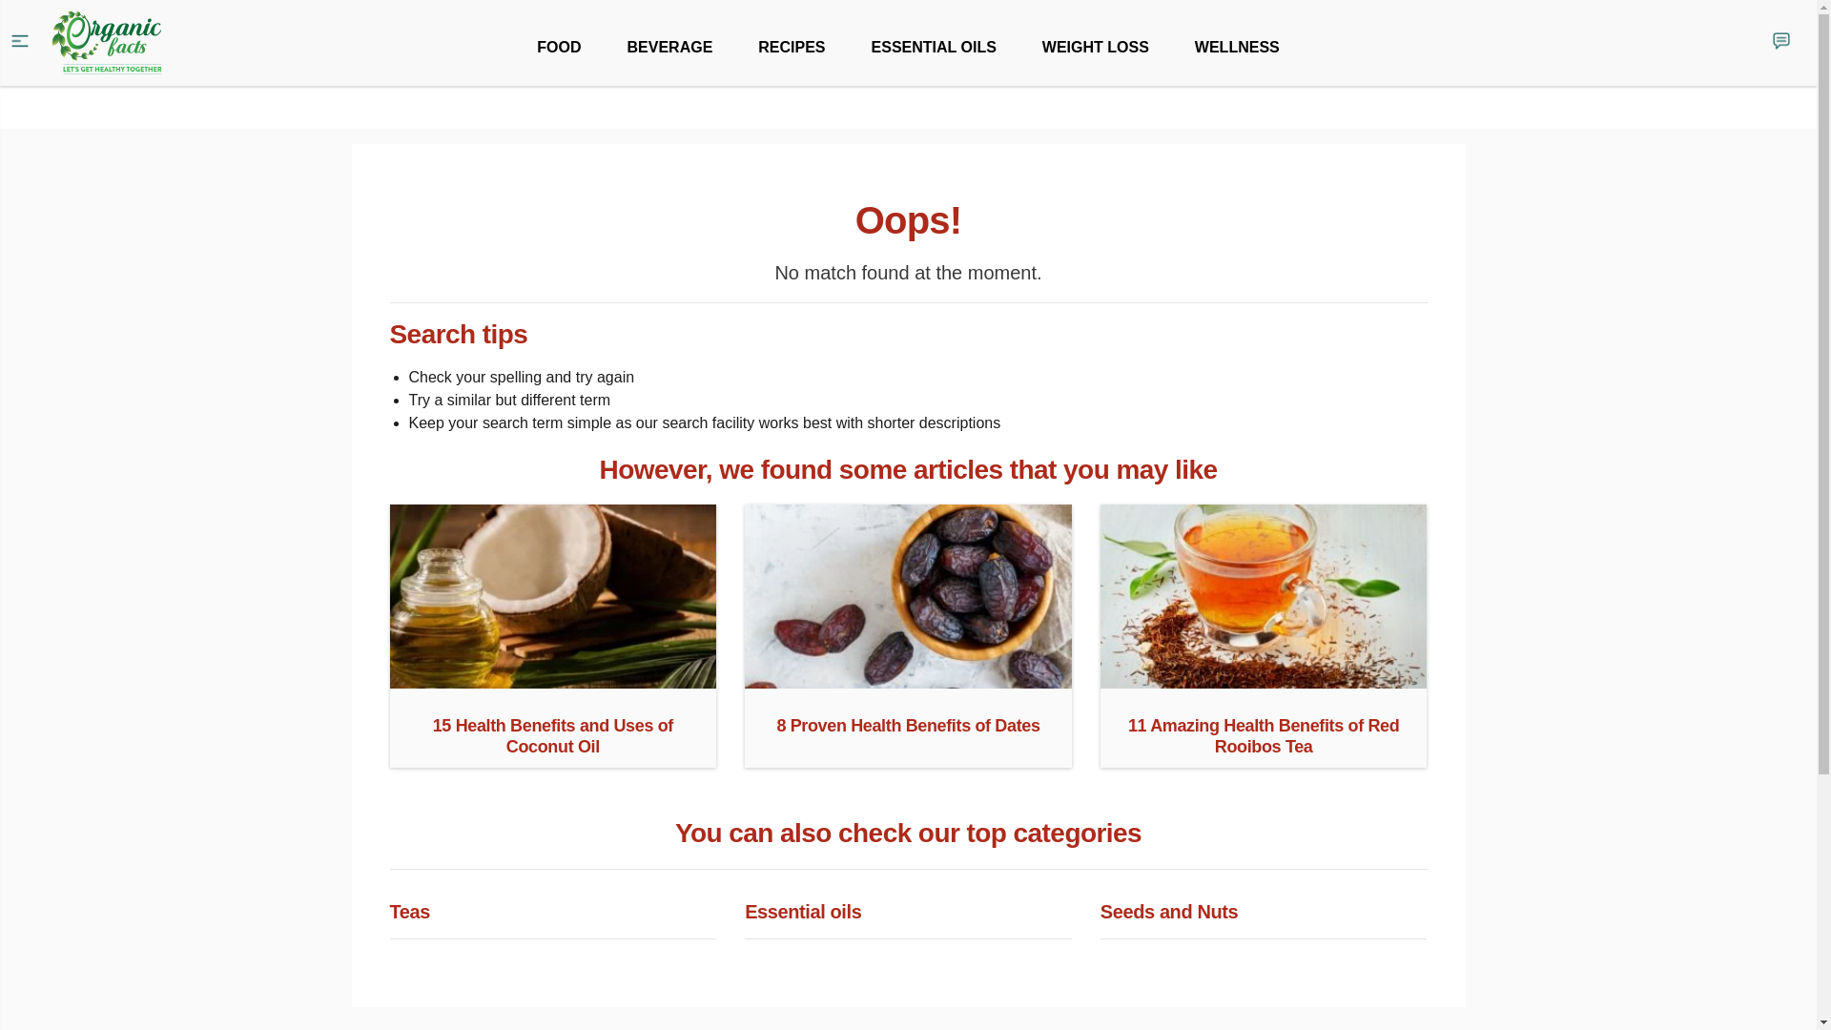 The width and height of the screenshot is (1831, 1030). I want to click on Organic Facts, so click(107, 43).